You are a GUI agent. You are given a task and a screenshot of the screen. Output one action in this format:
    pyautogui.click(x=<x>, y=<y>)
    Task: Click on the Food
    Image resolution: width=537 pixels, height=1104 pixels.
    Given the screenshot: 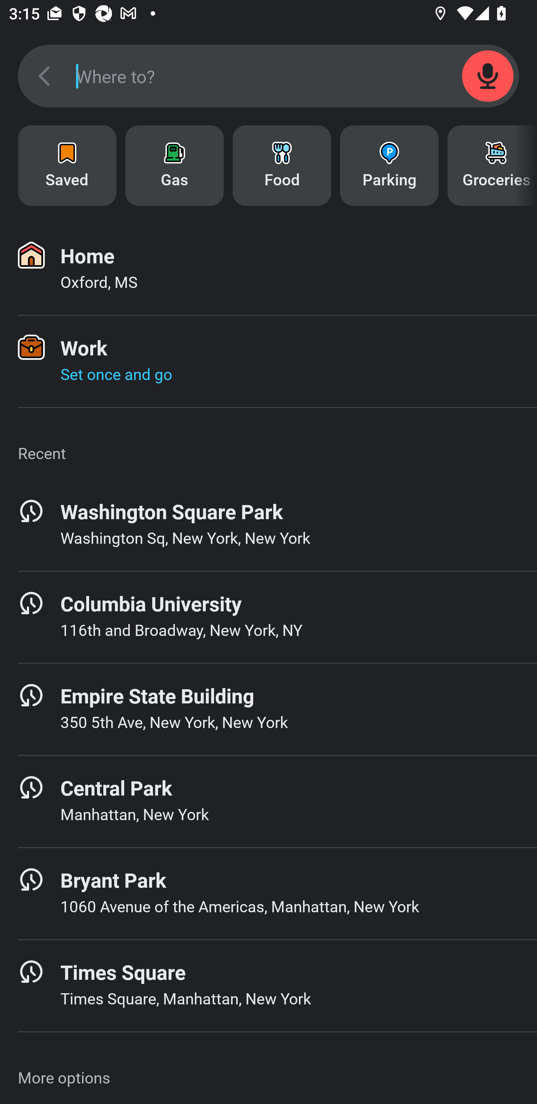 What is the action you would take?
    pyautogui.click(x=282, y=166)
    